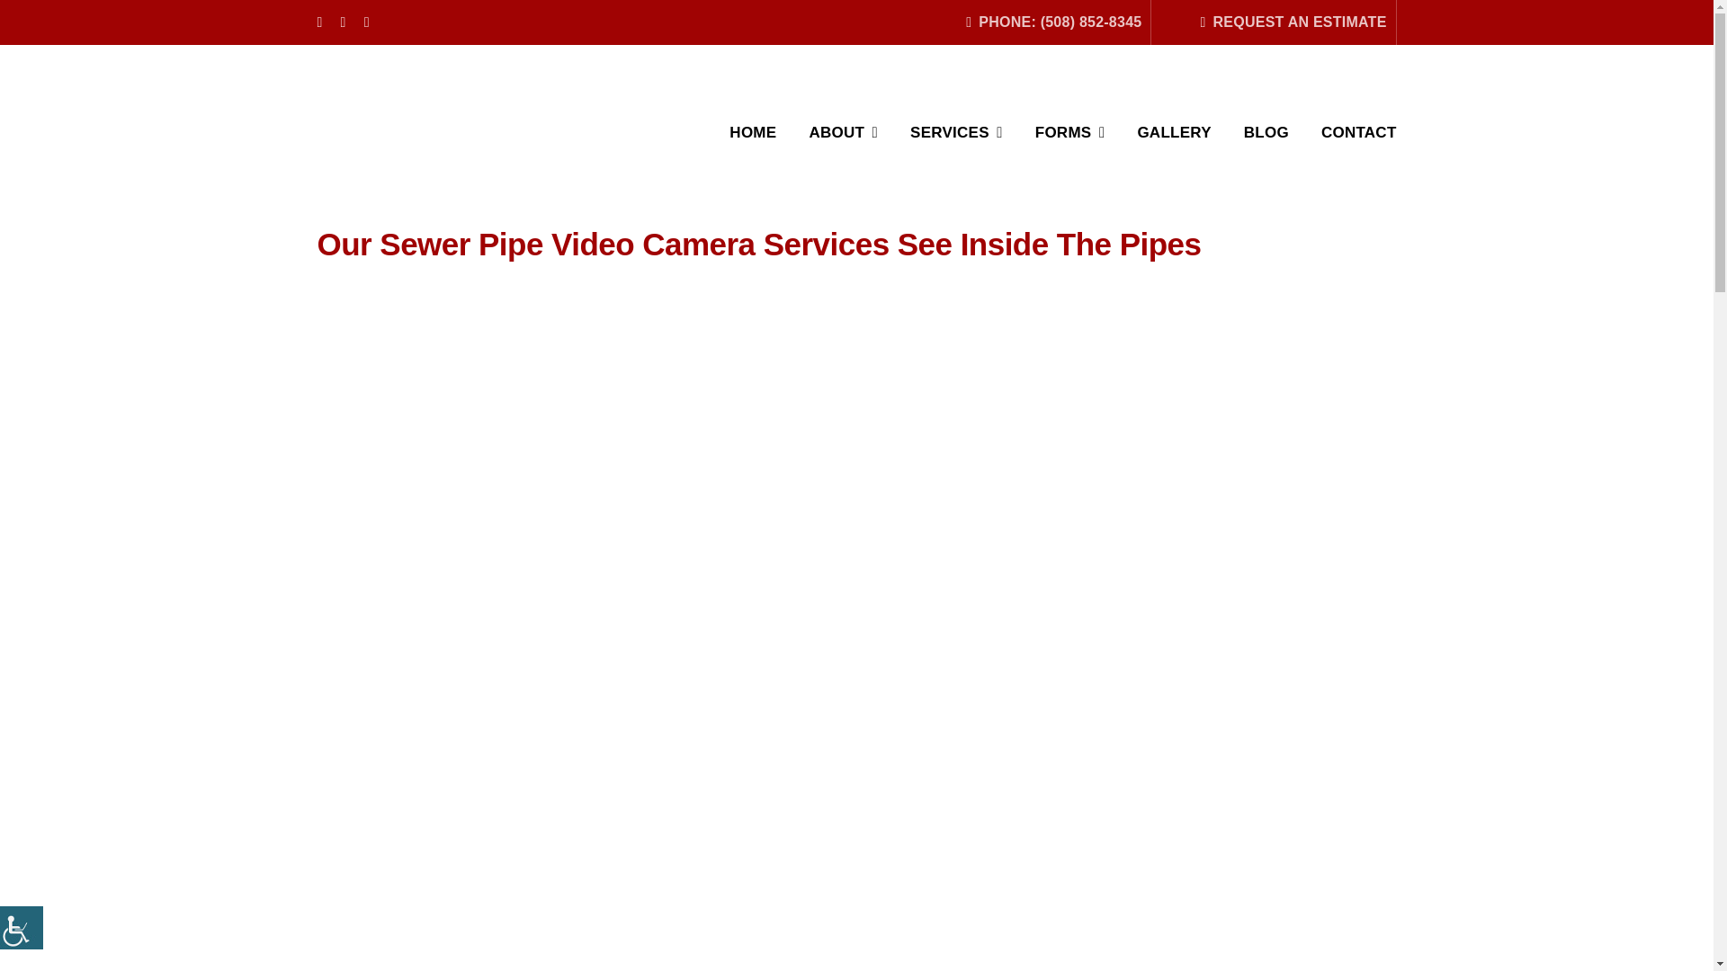  What do you see at coordinates (1358, 133) in the screenshot?
I see `CONTACT` at bounding box center [1358, 133].